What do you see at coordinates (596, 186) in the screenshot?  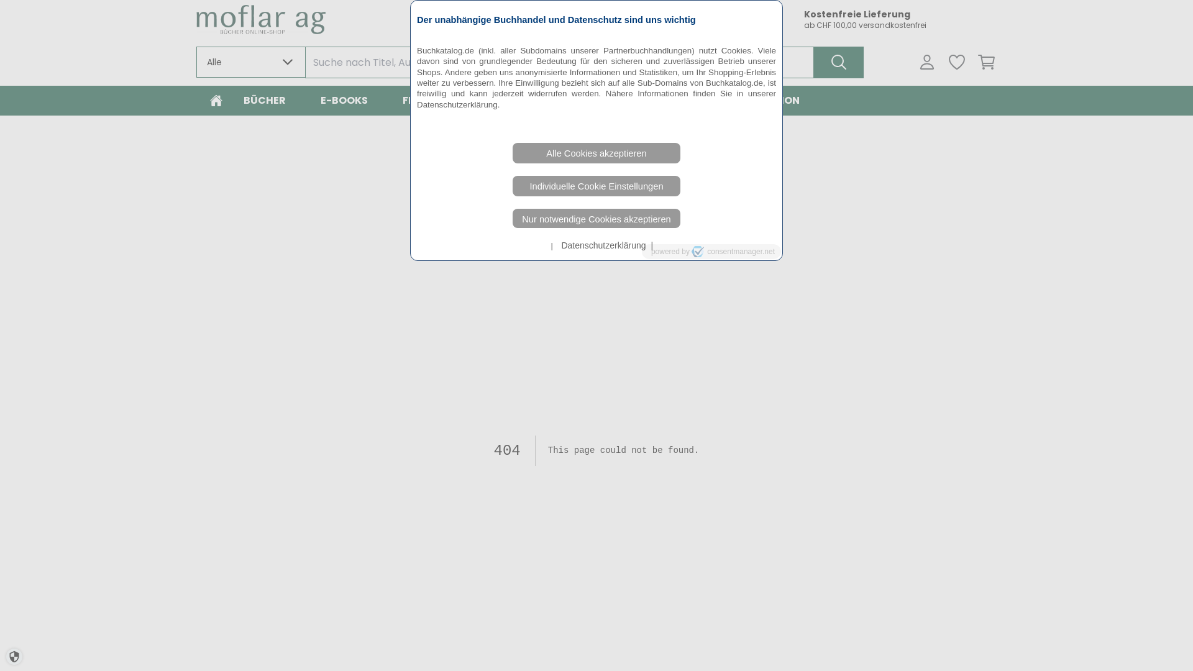 I see `Individuelle Cookie Einstellungen` at bounding box center [596, 186].